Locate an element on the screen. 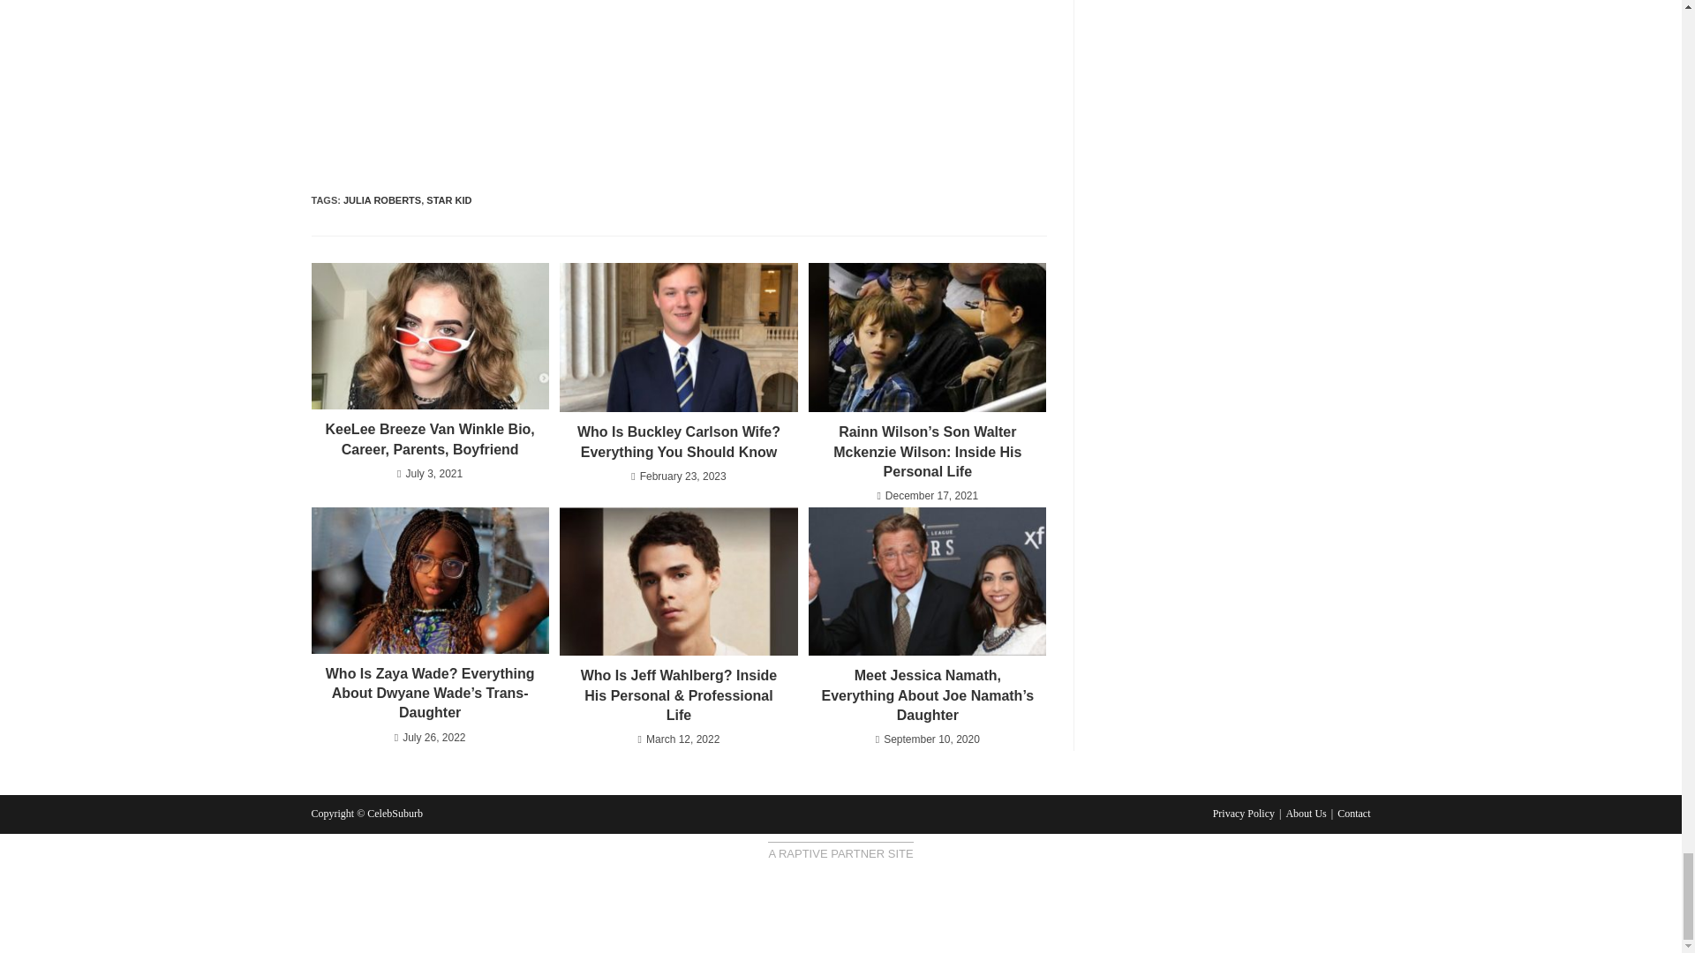 The height and width of the screenshot is (953, 1695). JULIA ROBERTS is located at coordinates (381, 200).